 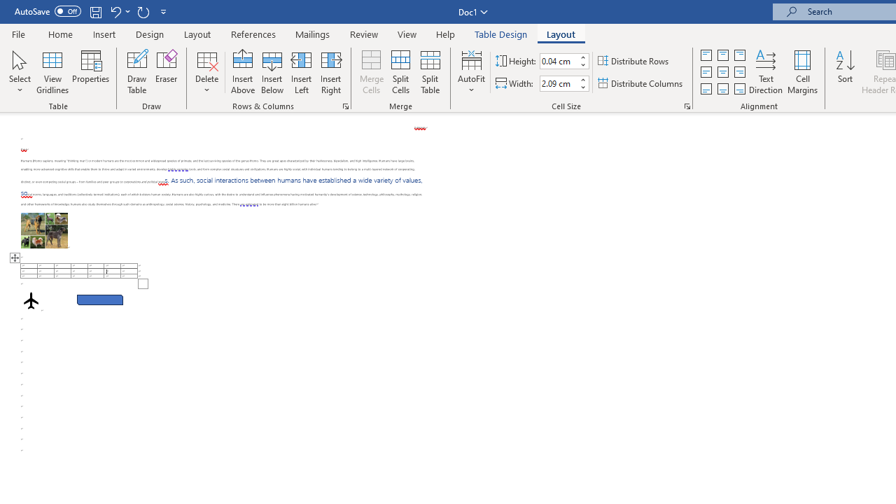 What do you see at coordinates (44, 230) in the screenshot?
I see `Morphological variation in six dogs` at bounding box center [44, 230].